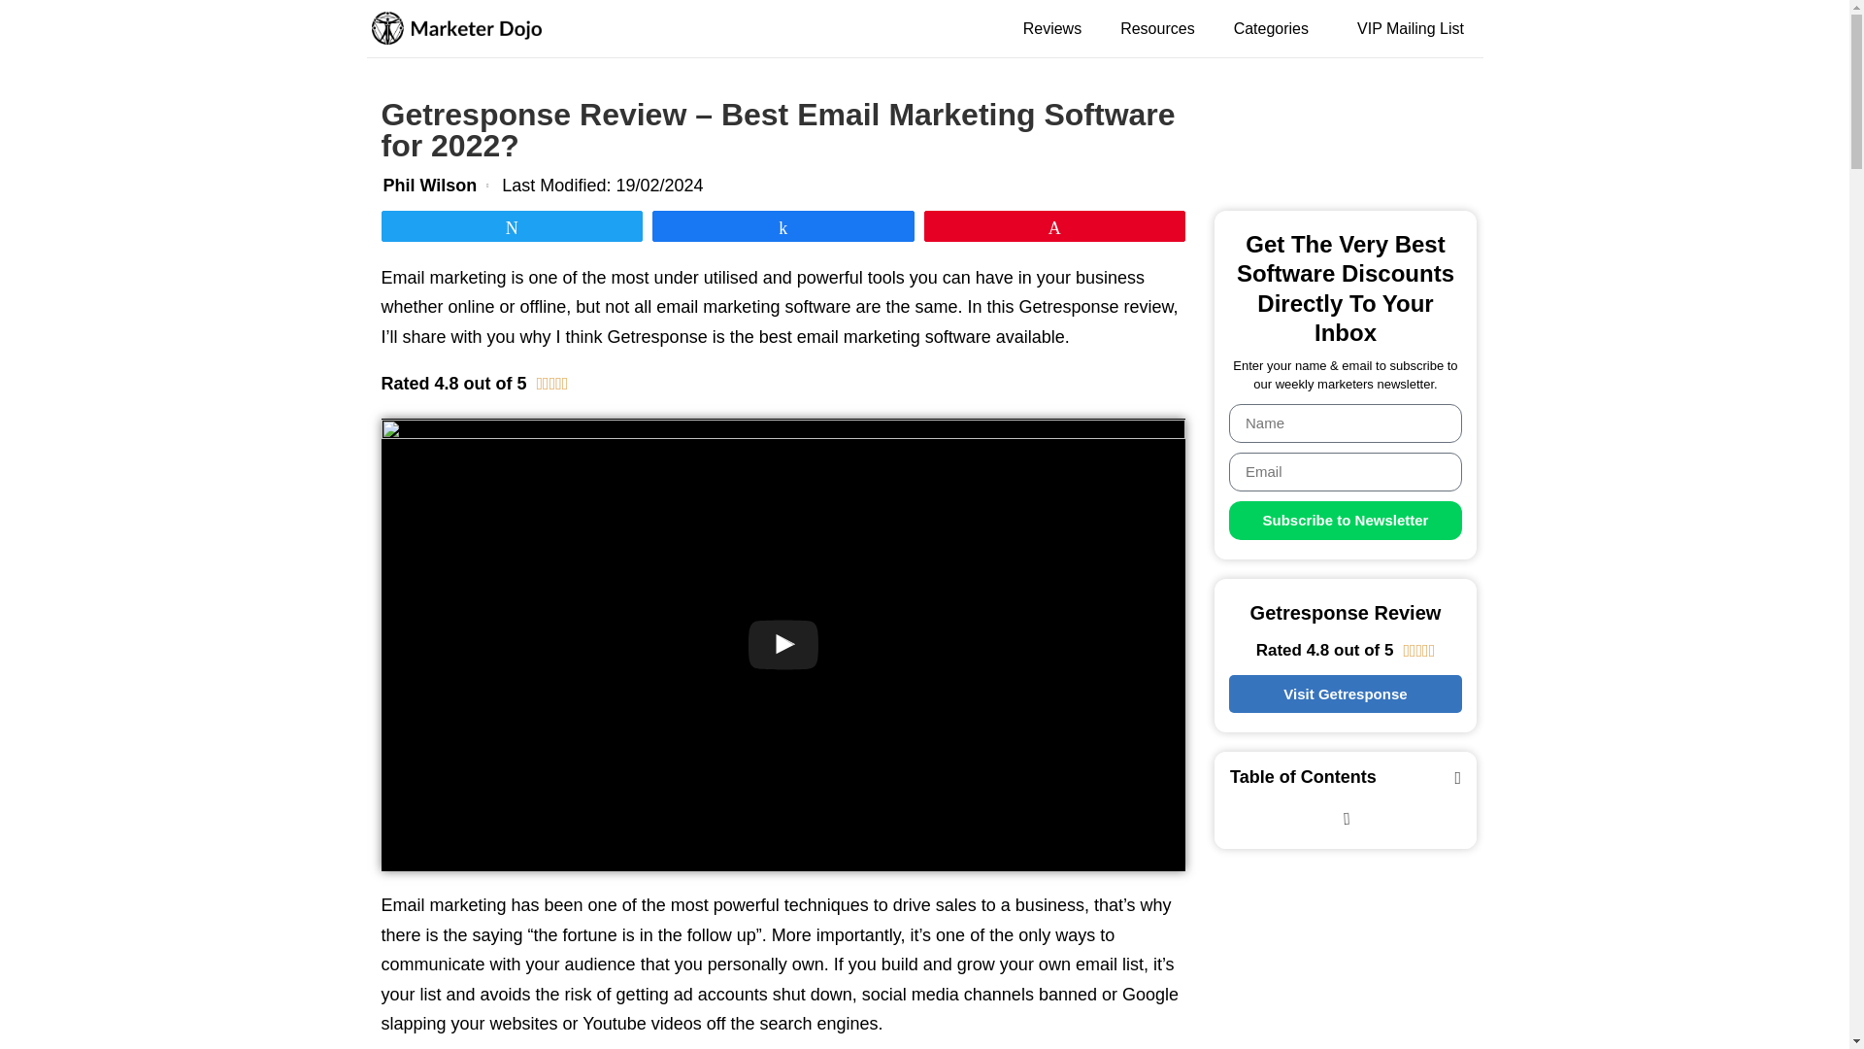  I want to click on Categories, so click(1276, 28).